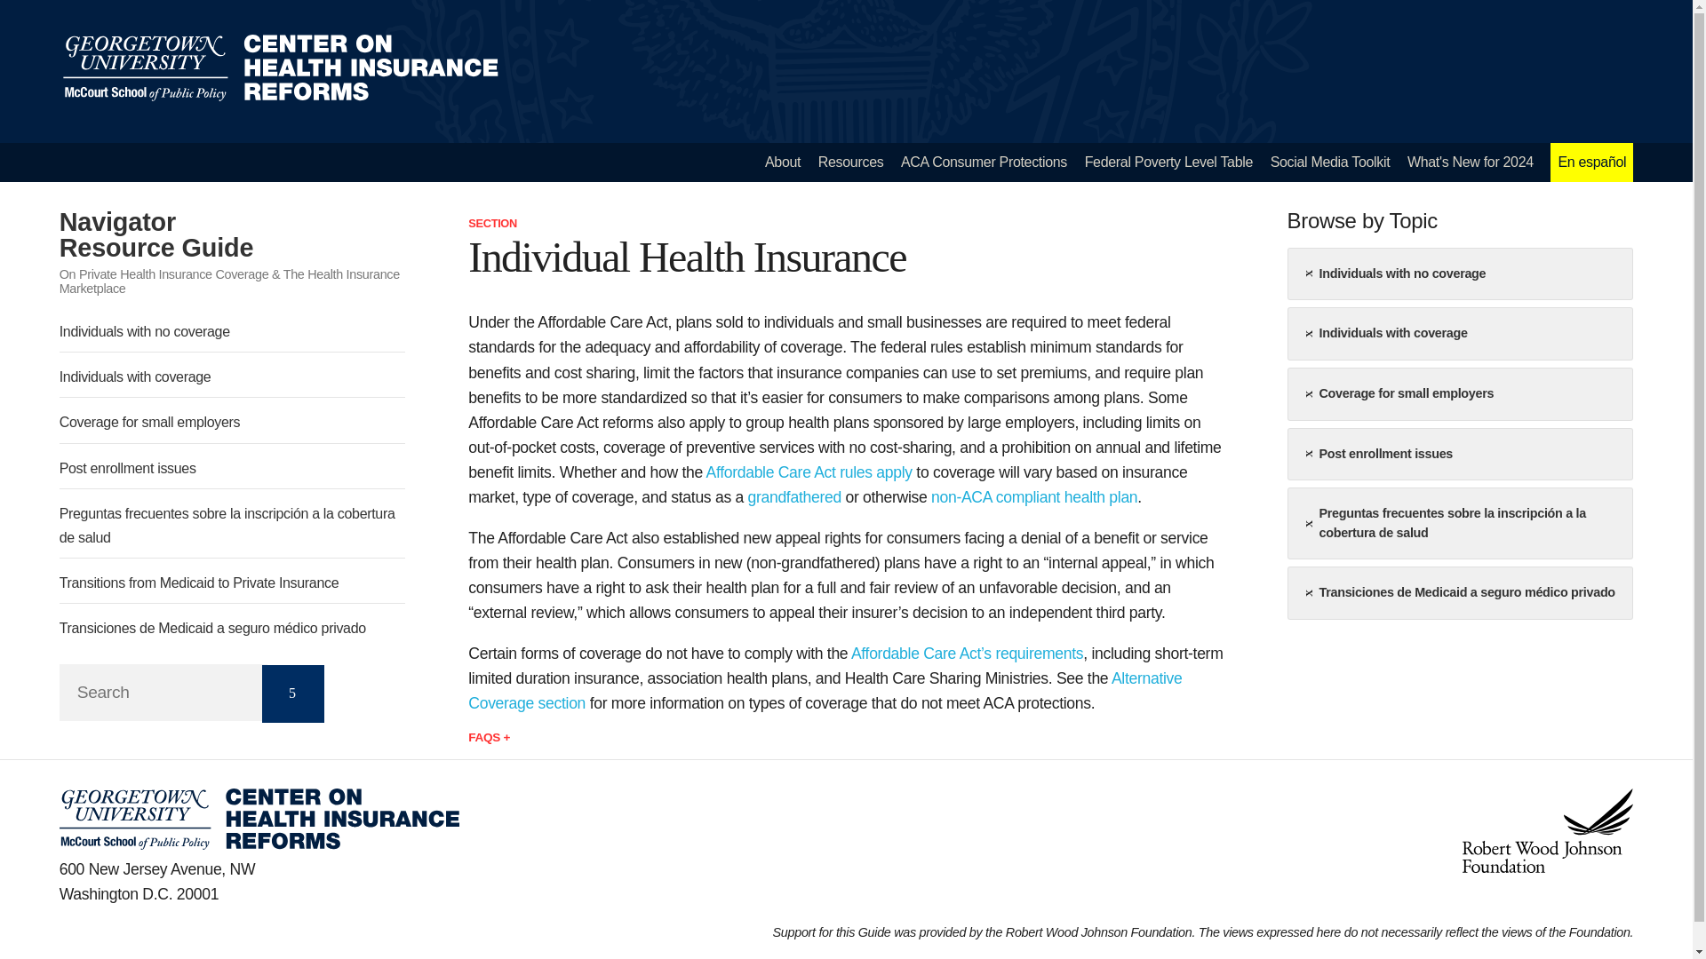  I want to click on non-ACA compliant health plan, so click(1034, 497).